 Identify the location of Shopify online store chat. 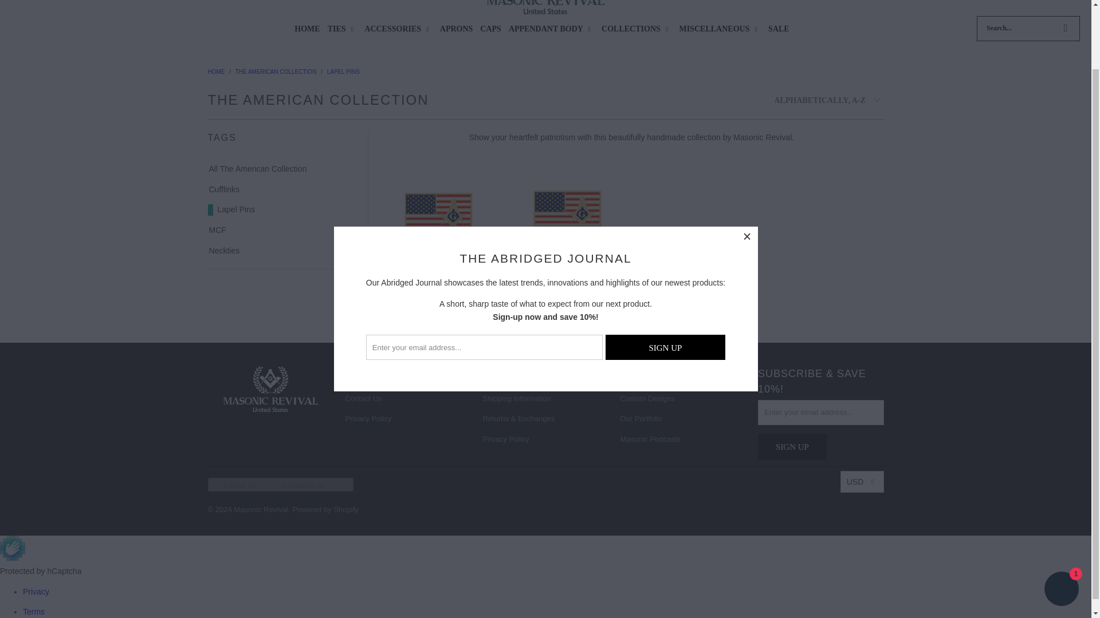
(1061, 518).